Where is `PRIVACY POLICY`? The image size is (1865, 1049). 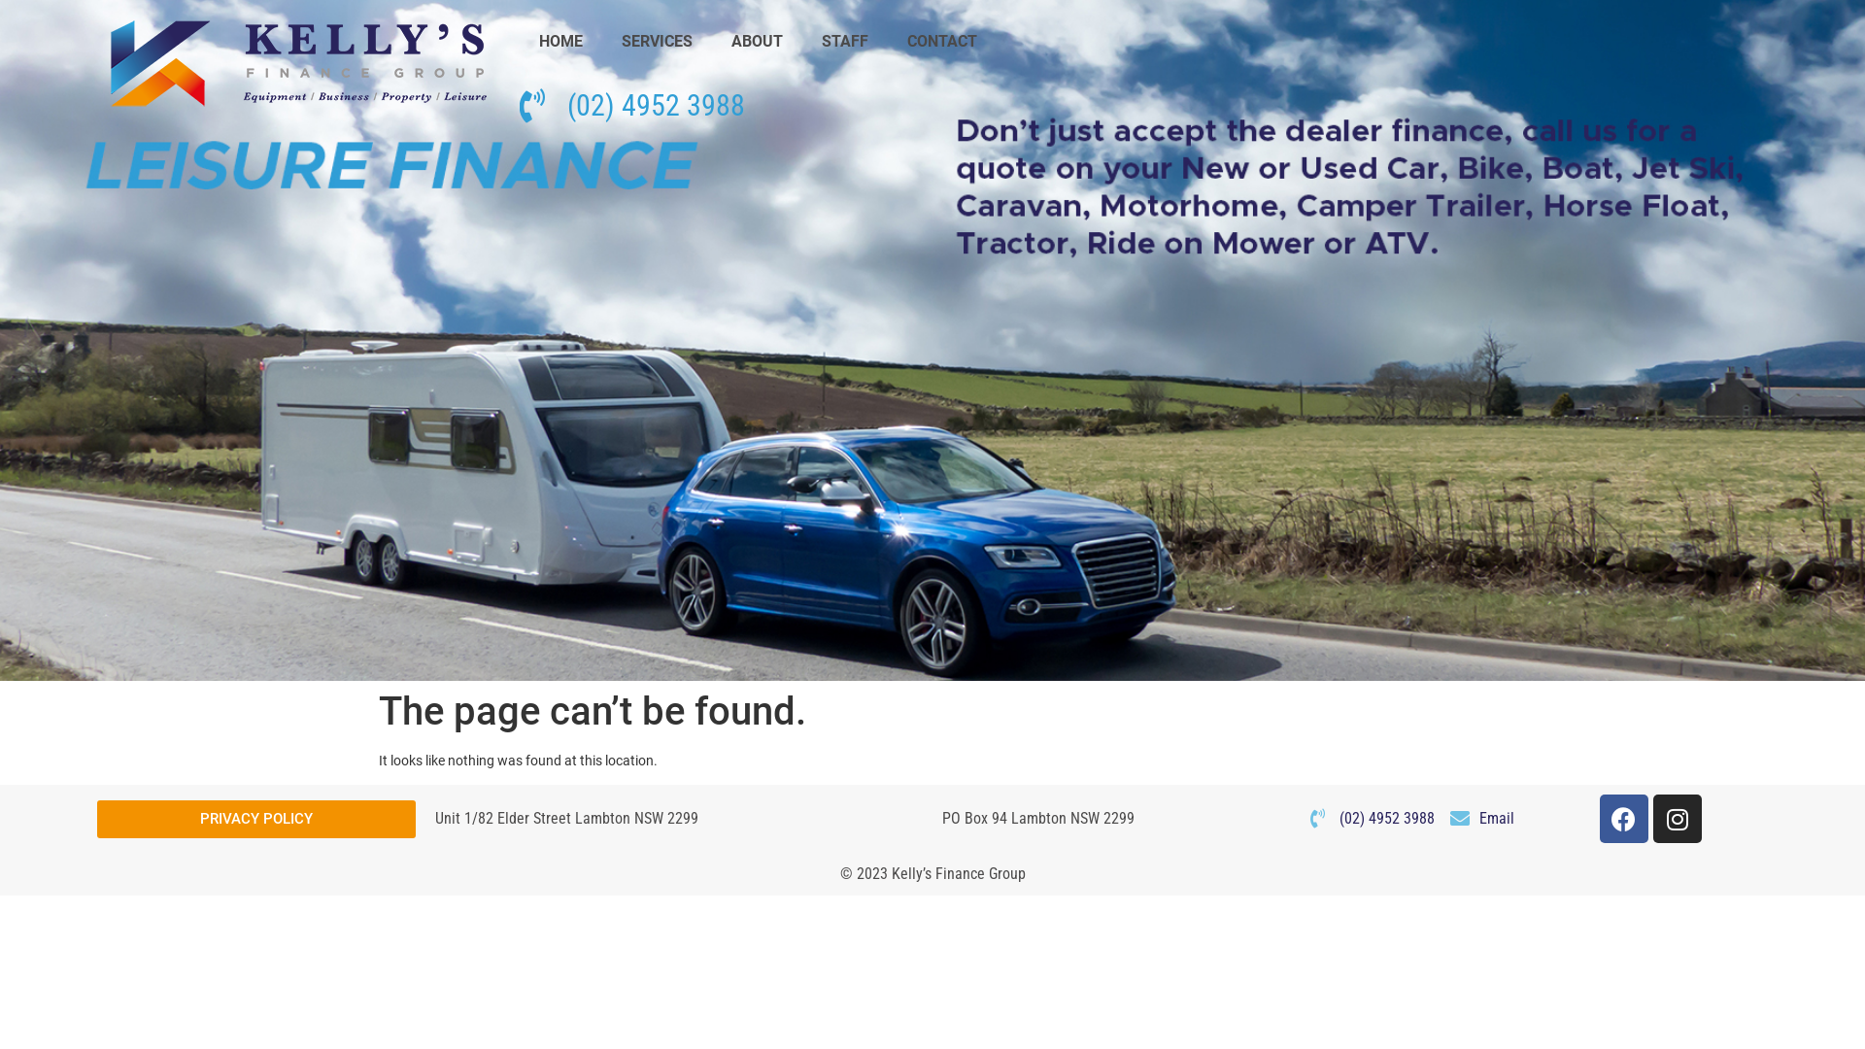
PRIVACY POLICY is located at coordinates (256, 820).